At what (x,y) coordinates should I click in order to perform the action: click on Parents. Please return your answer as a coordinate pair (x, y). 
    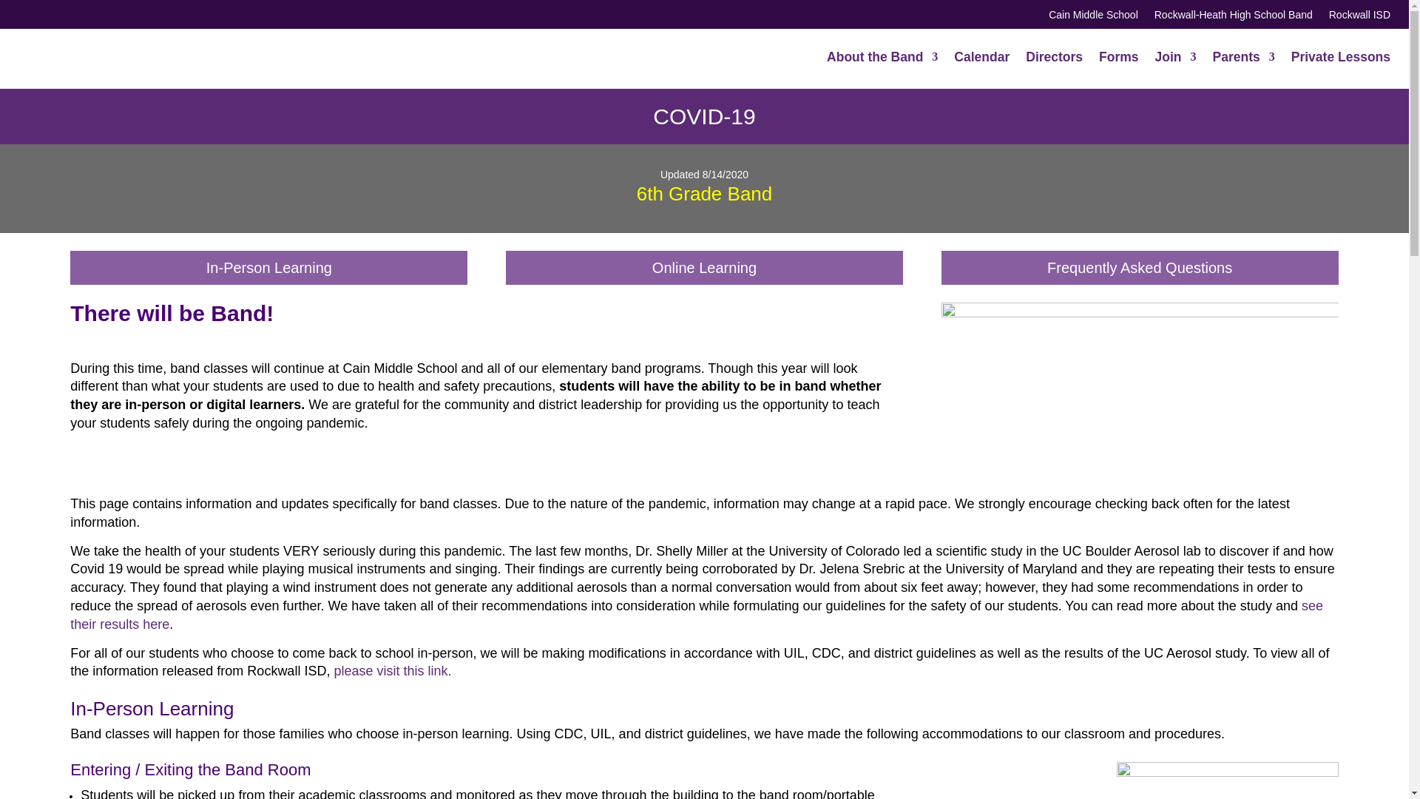
    Looking at the image, I should click on (1244, 56).